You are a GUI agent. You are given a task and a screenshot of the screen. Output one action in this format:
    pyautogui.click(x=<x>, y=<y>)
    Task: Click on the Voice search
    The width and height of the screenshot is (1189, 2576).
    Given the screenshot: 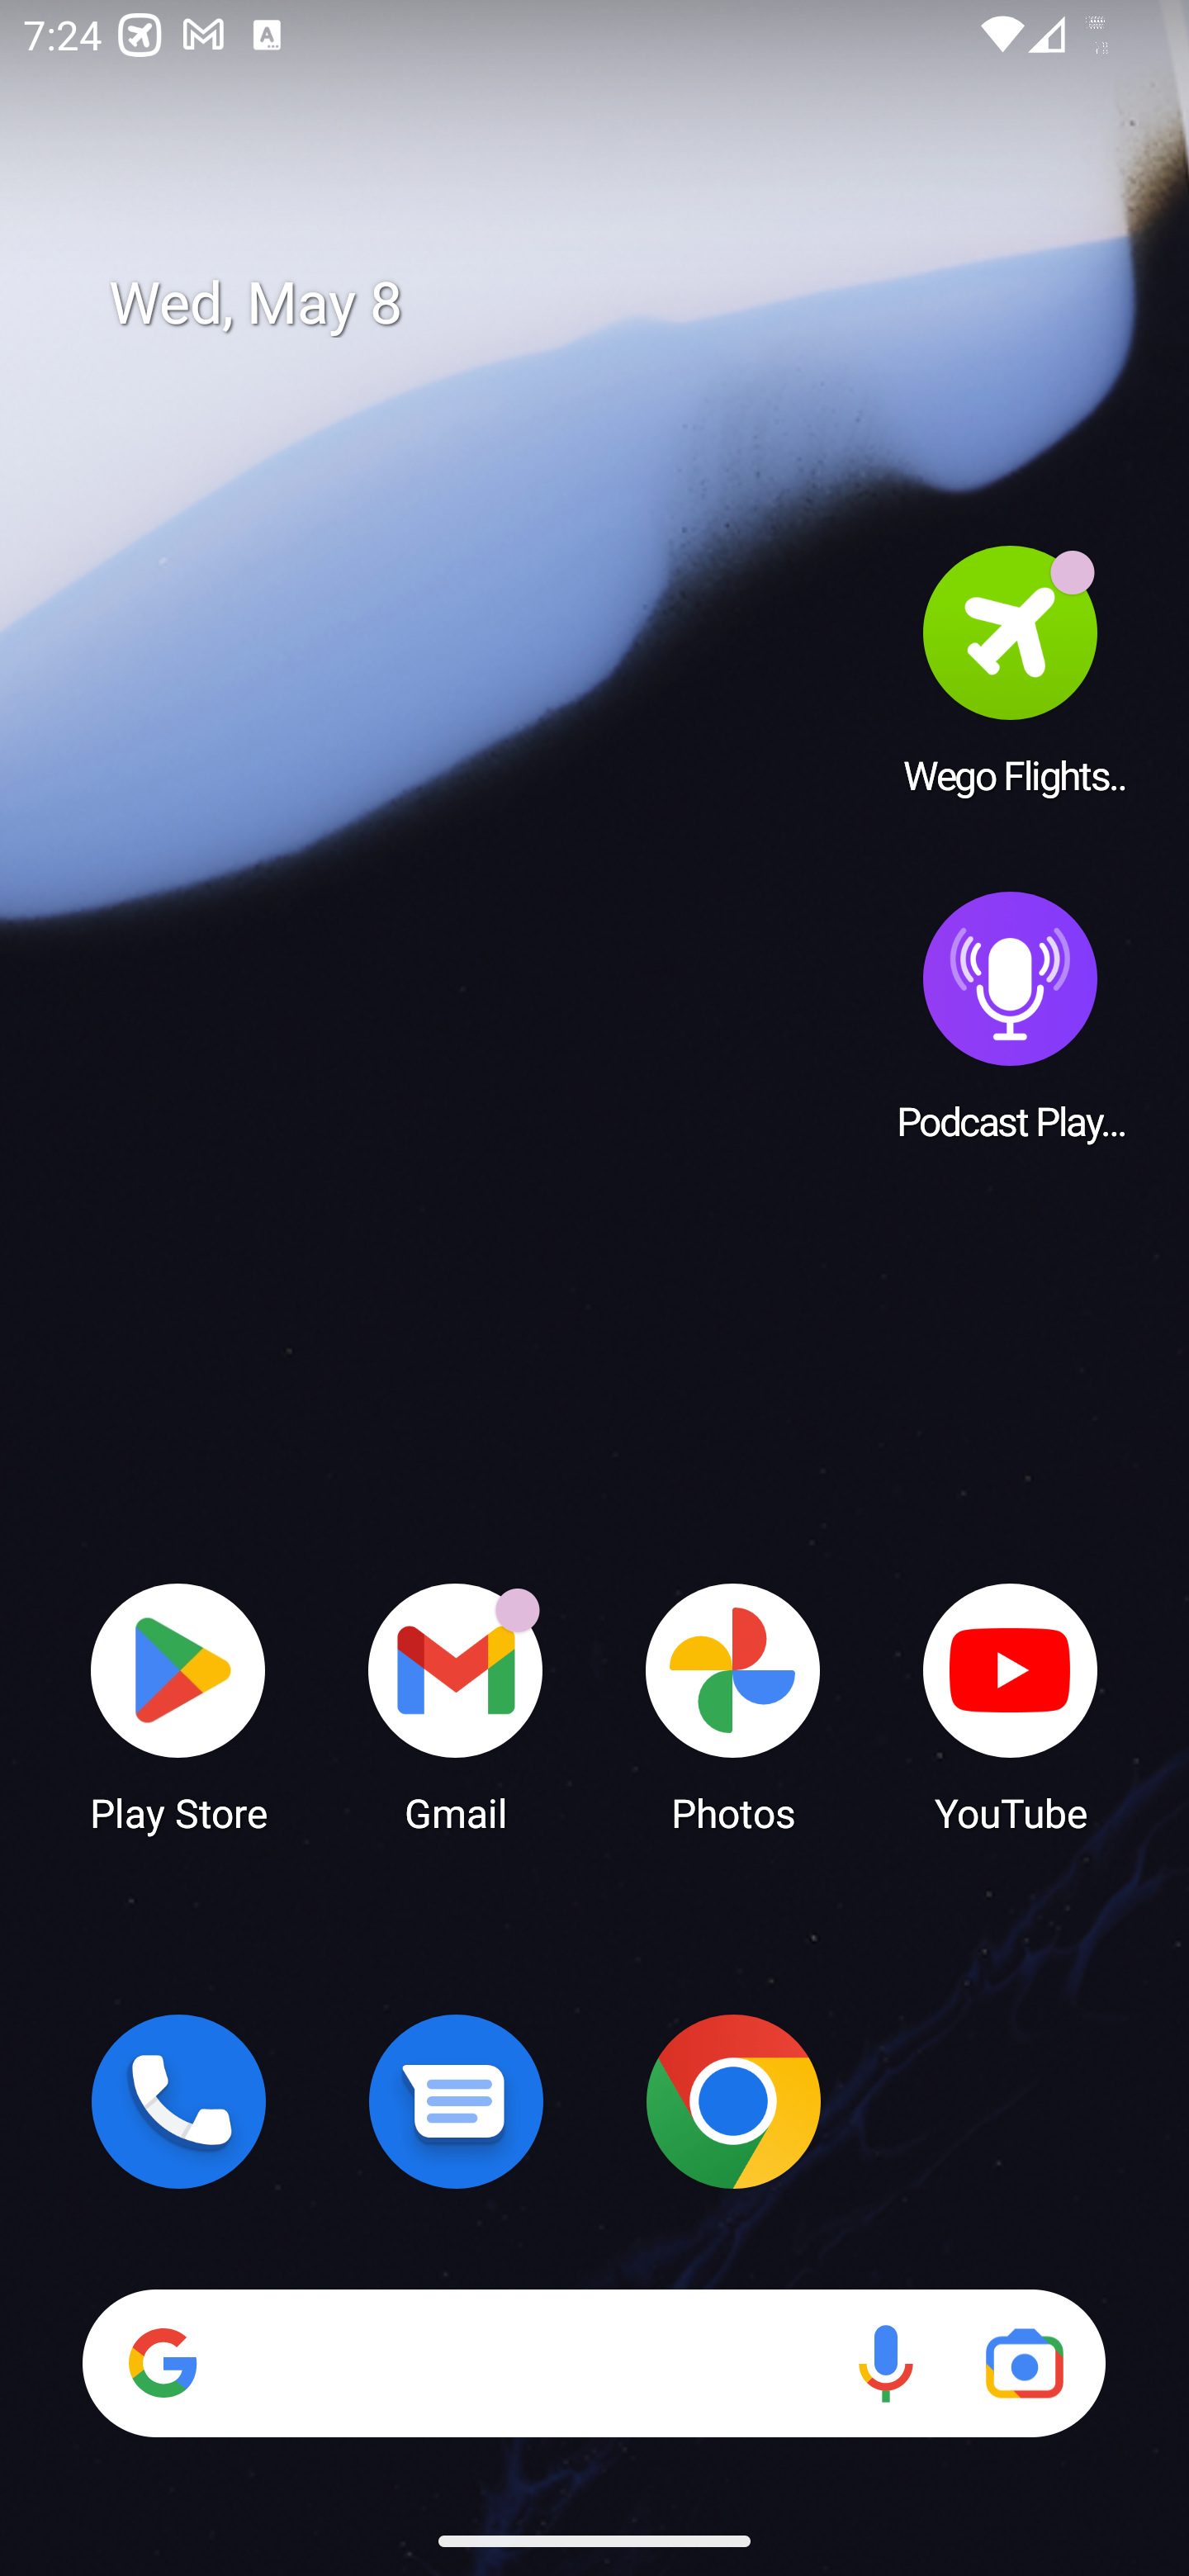 What is the action you would take?
    pyautogui.click(x=885, y=2363)
    